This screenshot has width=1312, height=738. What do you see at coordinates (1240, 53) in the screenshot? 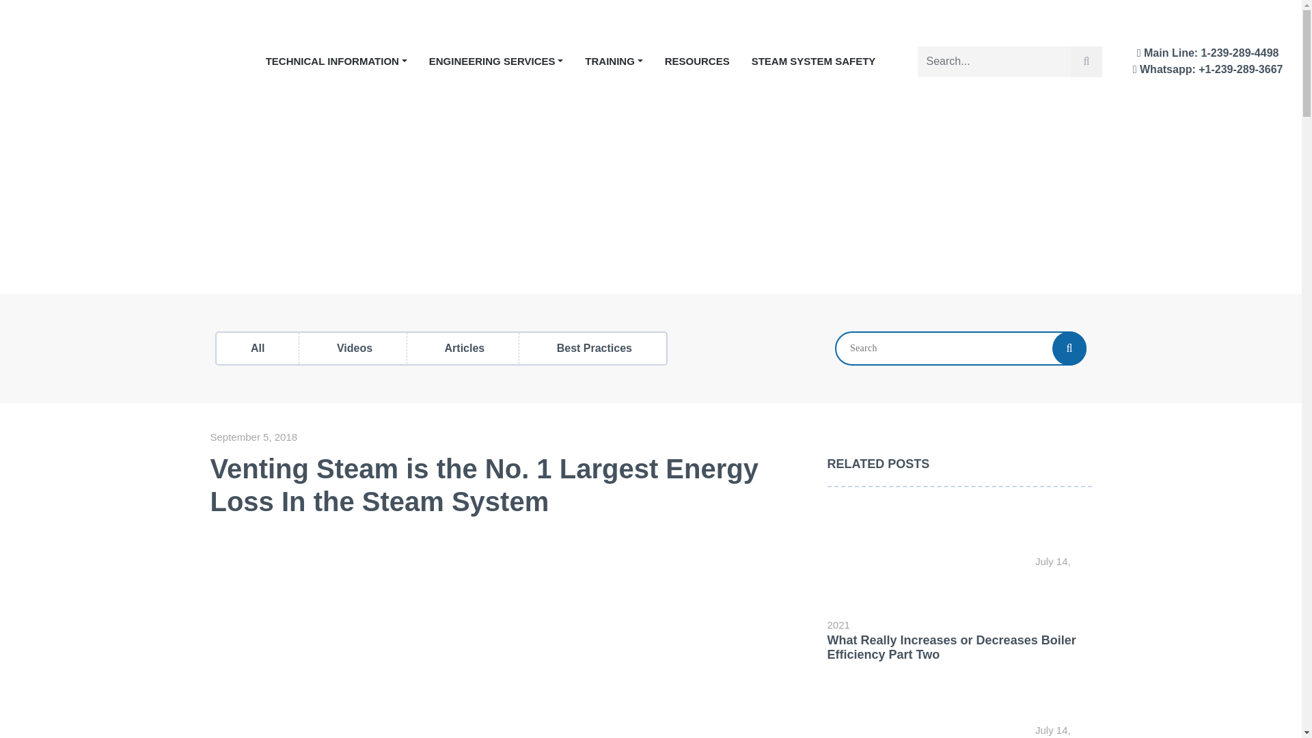
I see `1-239-289-4498` at bounding box center [1240, 53].